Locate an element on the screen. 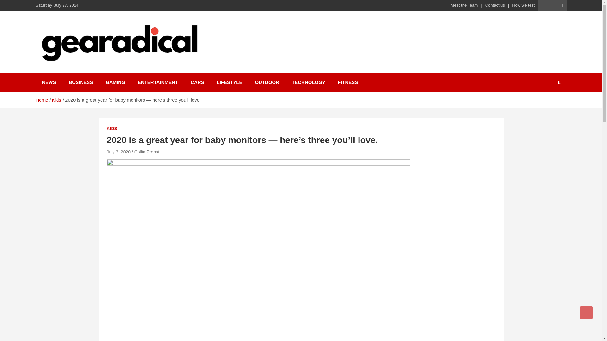 The image size is (607, 341). FITNESS is located at coordinates (348, 82).